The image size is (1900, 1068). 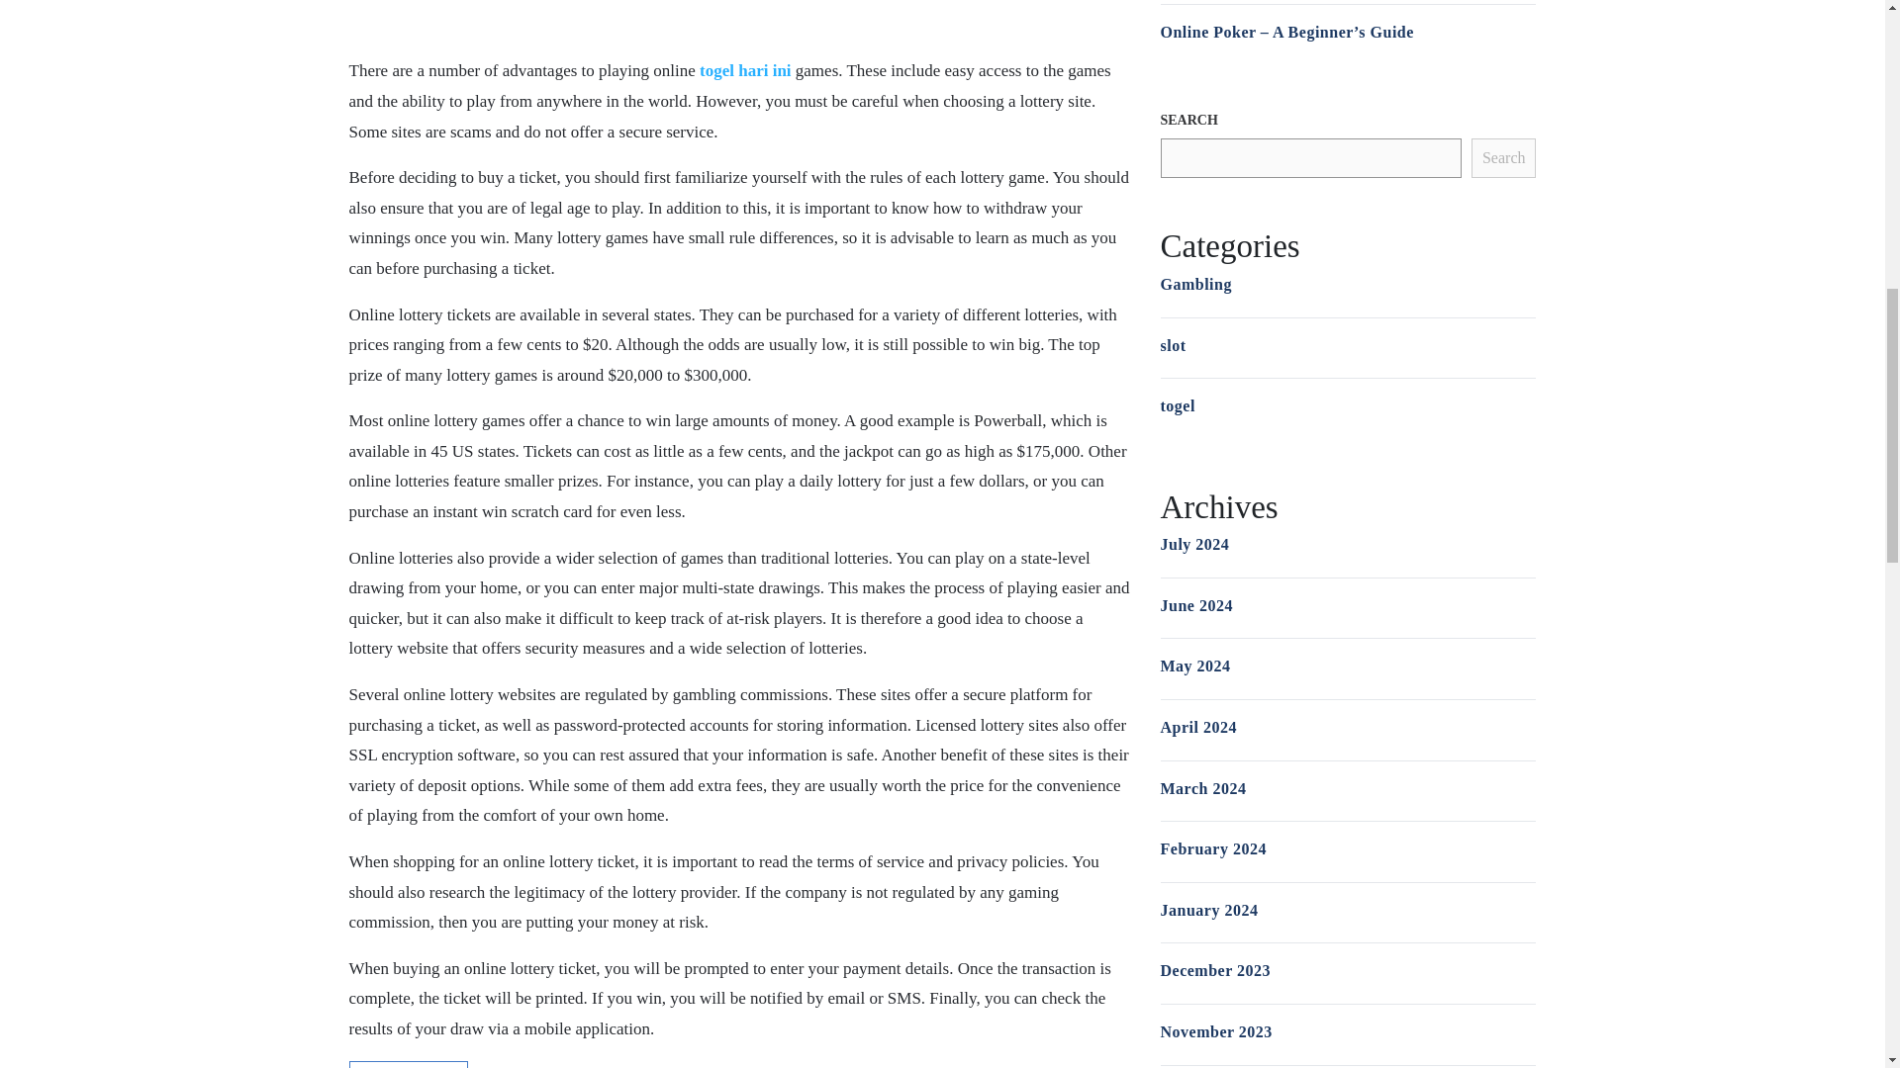 I want to click on January 2024, so click(x=1208, y=910).